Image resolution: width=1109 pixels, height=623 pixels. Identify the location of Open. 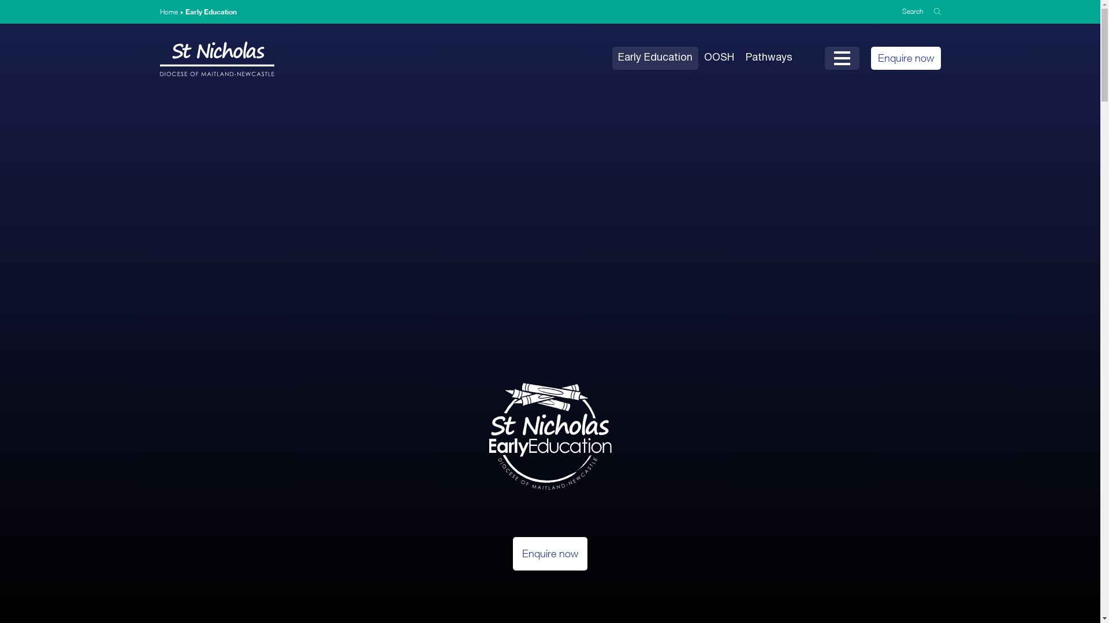
(842, 58).